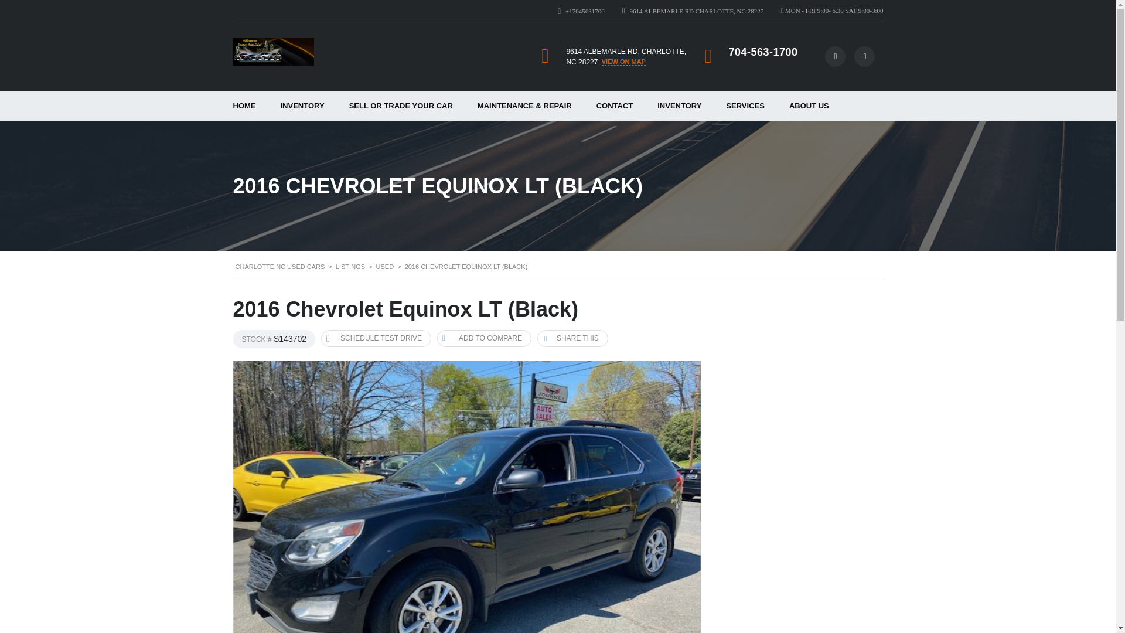 The width and height of the screenshot is (1125, 633). What do you see at coordinates (244, 106) in the screenshot?
I see `HOME` at bounding box center [244, 106].